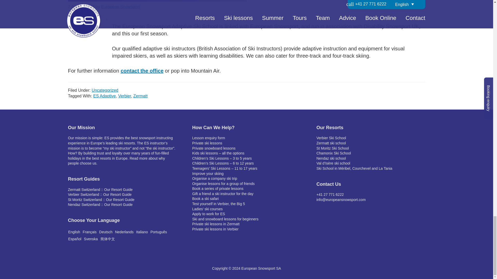  Describe the element at coordinates (331, 158) in the screenshot. I see `Nendaz Ski School` at that location.